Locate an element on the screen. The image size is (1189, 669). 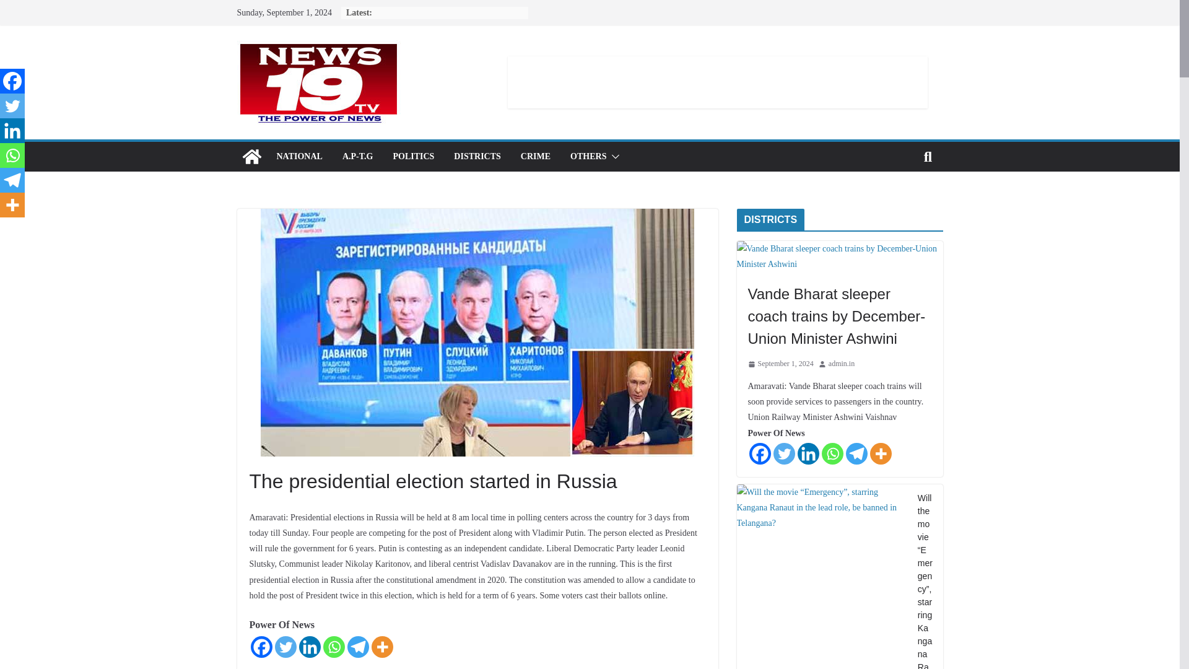
OTHERS is located at coordinates (588, 156).